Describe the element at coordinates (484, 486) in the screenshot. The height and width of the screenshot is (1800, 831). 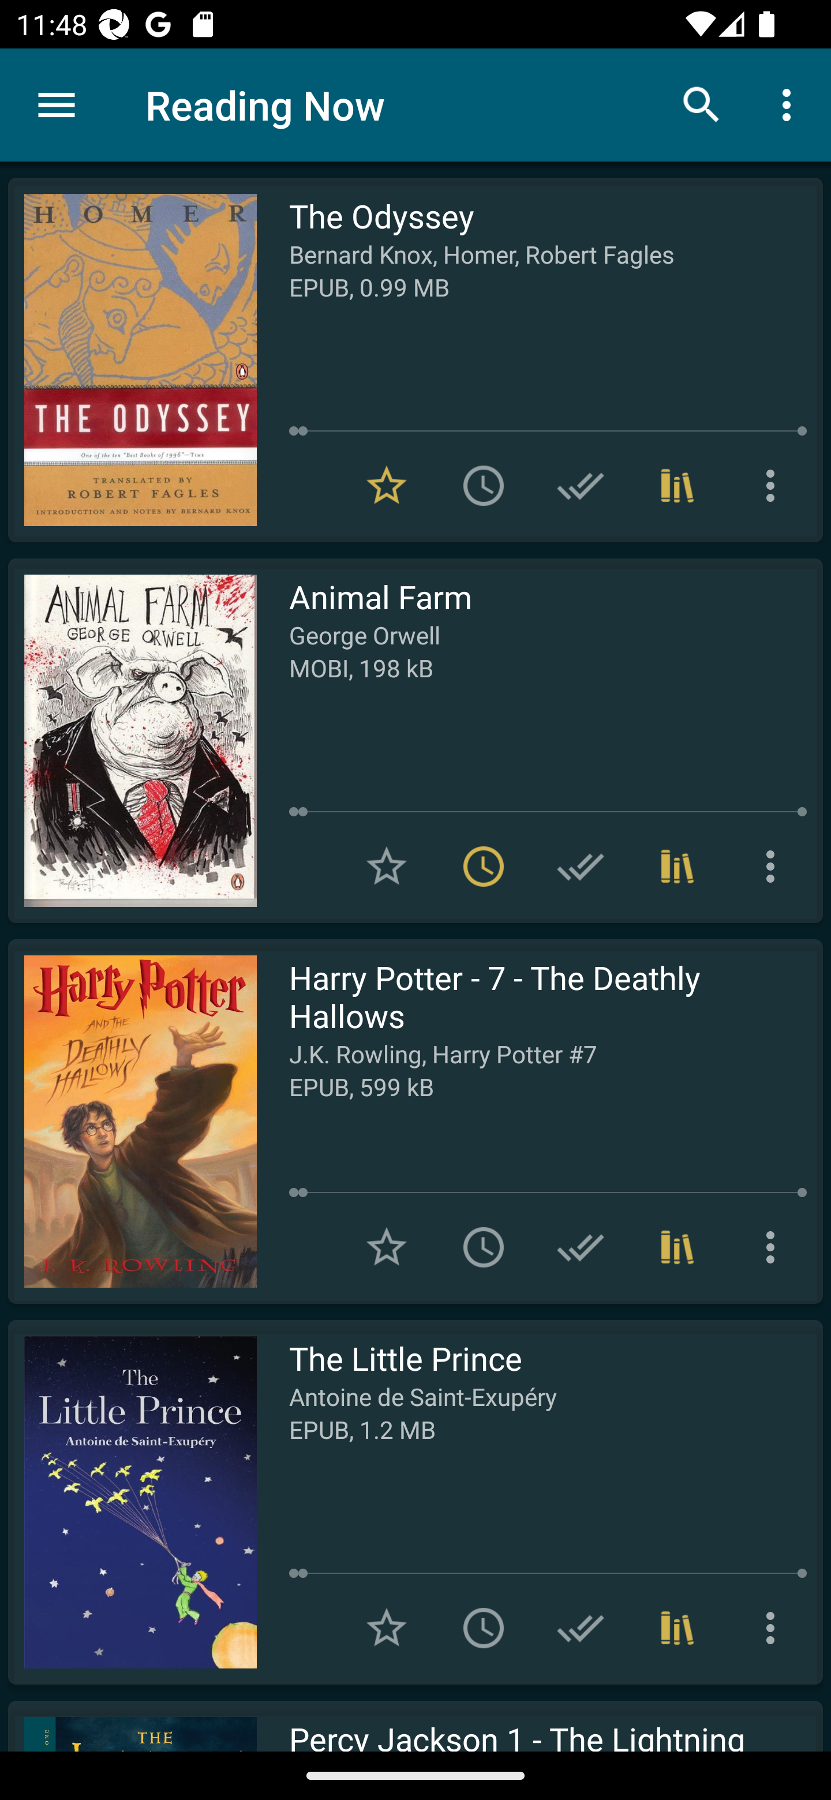
I see `Add to To read` at that location.